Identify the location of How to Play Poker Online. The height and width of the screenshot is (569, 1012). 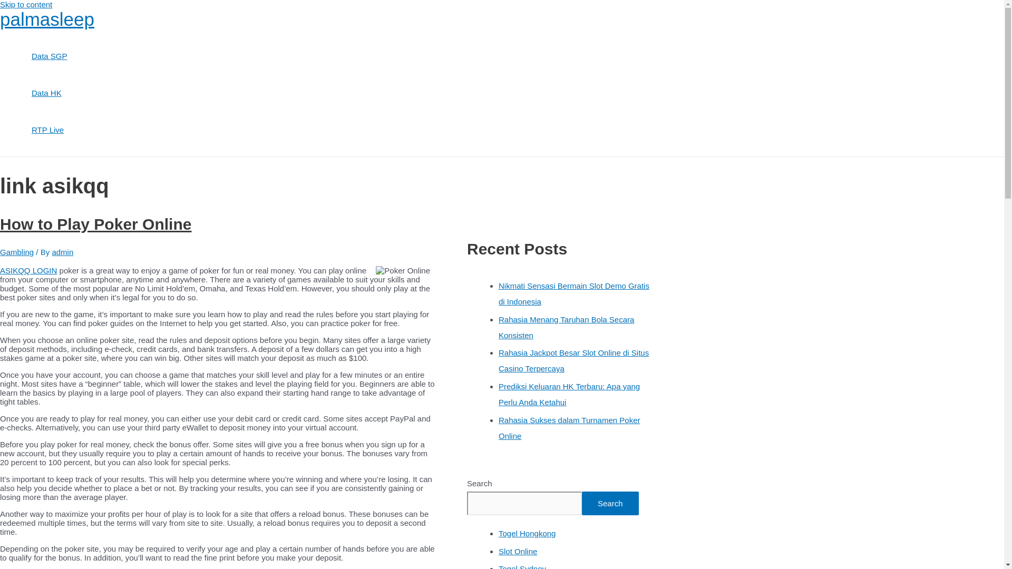
(95, 224).